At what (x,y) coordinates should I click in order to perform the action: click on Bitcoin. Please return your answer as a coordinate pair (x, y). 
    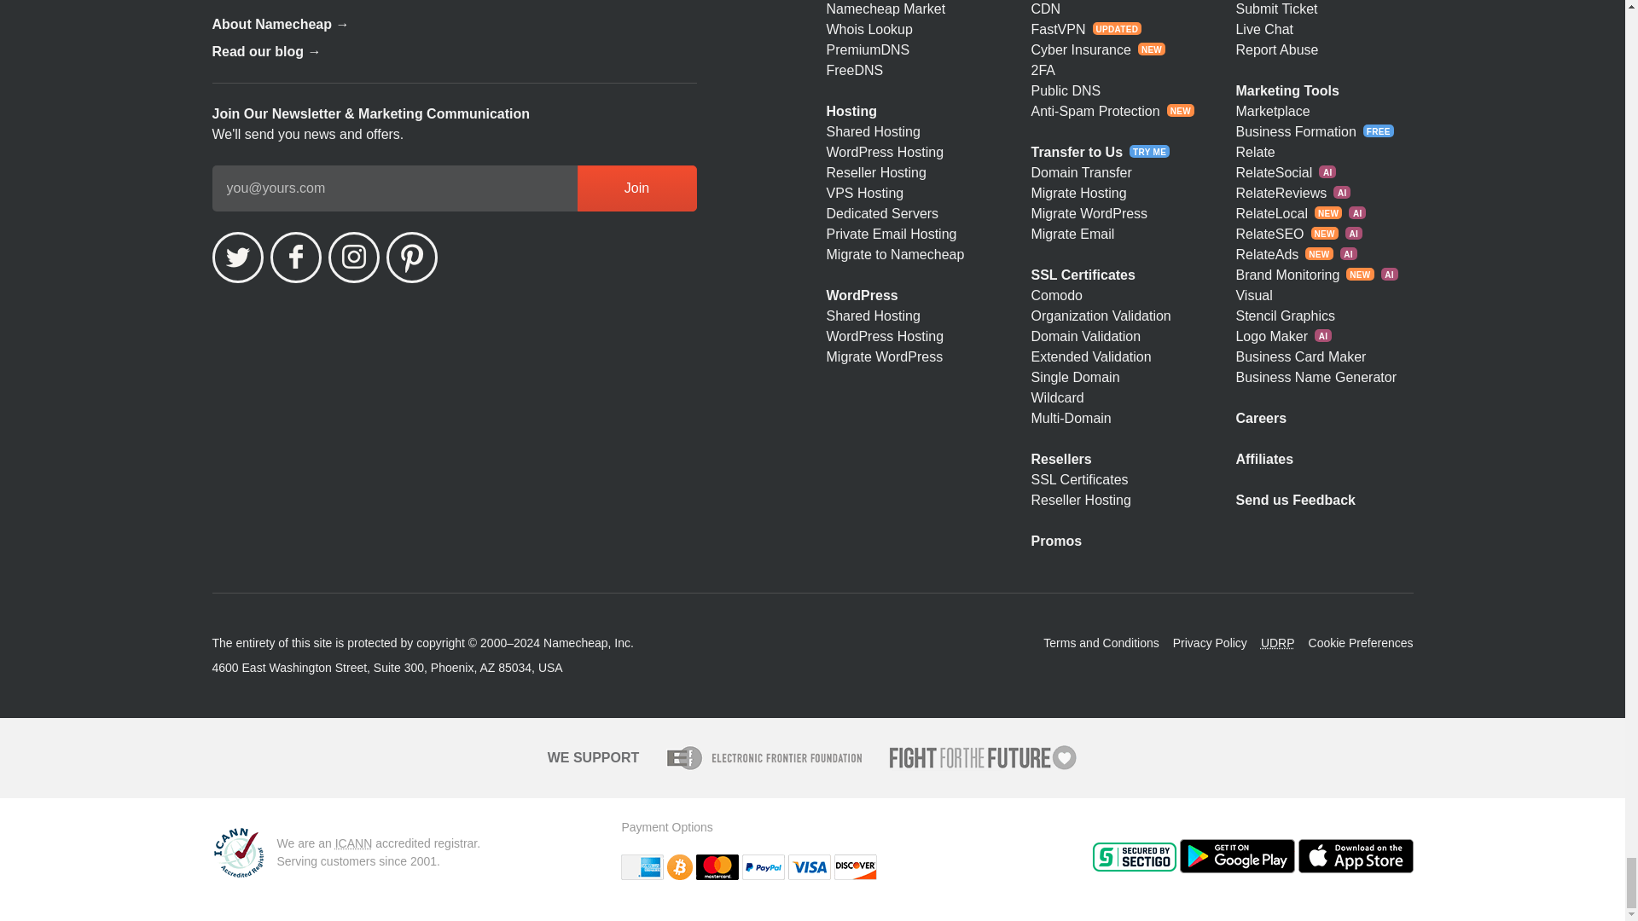
    Looking at the image, I should click on (679, 867).